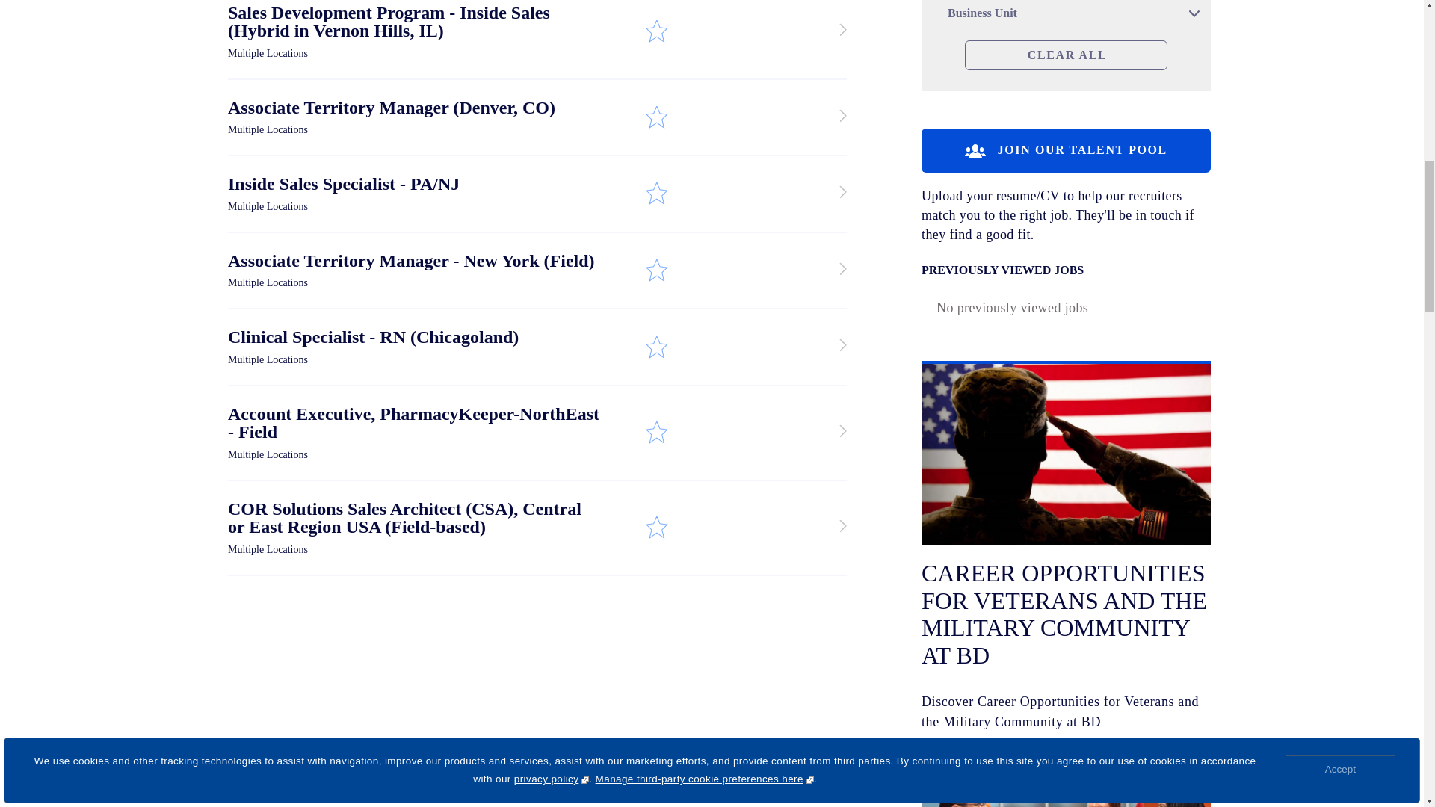  What do you see at coordinates (656, 270) in the screenshot?
I see `Save job icon` at bounding box center [656, 270].